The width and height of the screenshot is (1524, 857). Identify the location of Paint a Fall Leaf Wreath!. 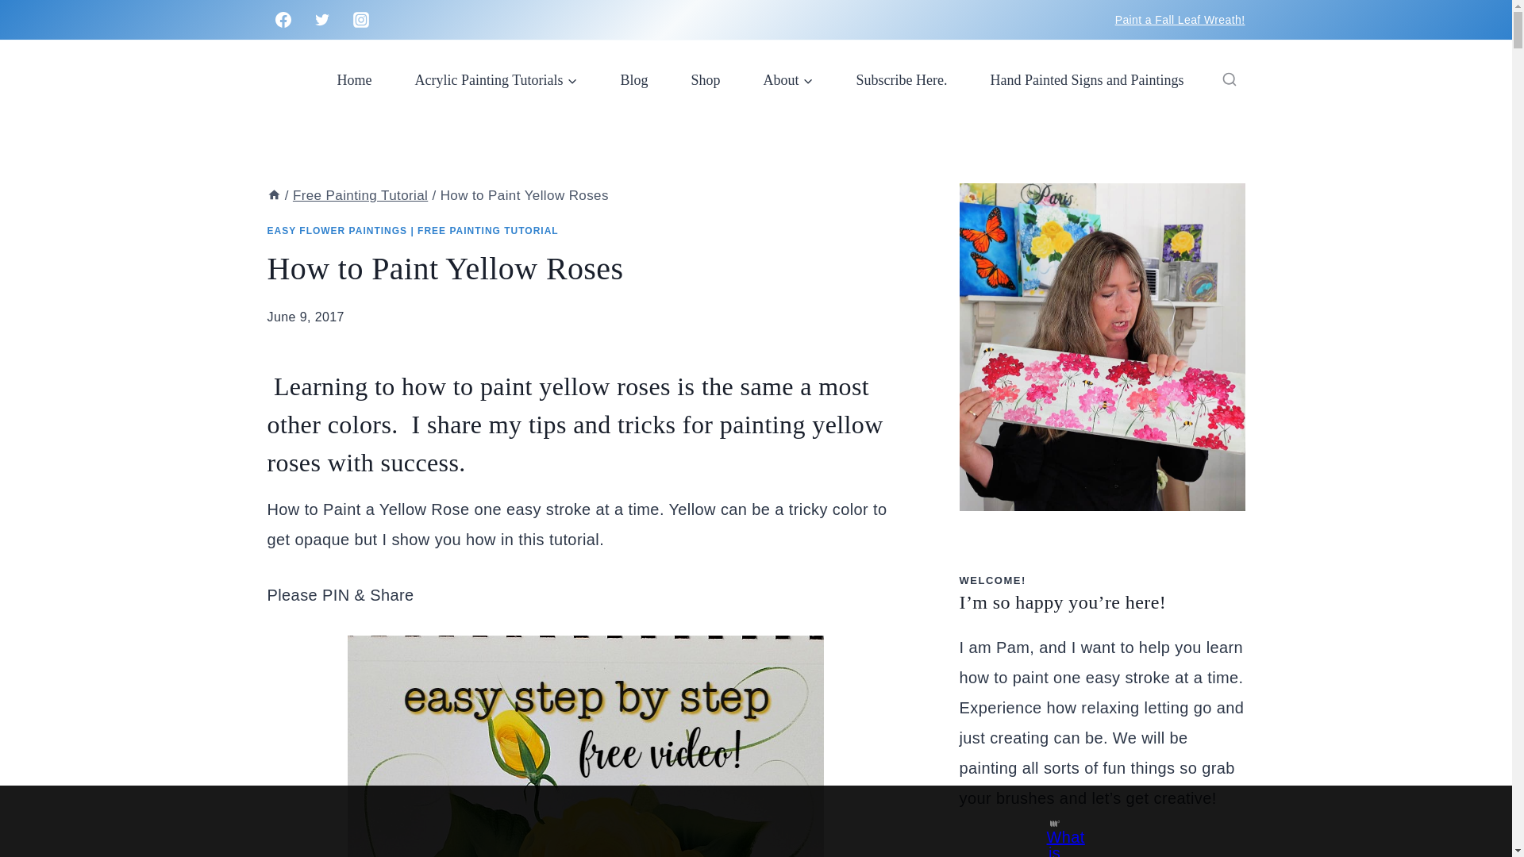
(1180, 20).